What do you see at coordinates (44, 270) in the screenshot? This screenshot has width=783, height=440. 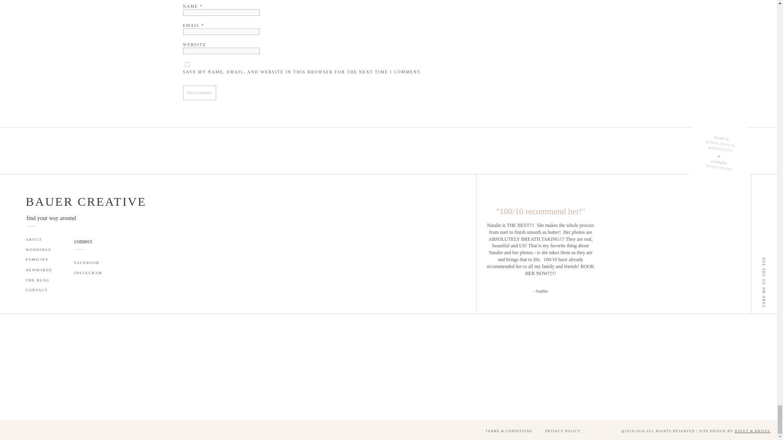 I see `NEWBORNS` at bounding box center [44, 270].